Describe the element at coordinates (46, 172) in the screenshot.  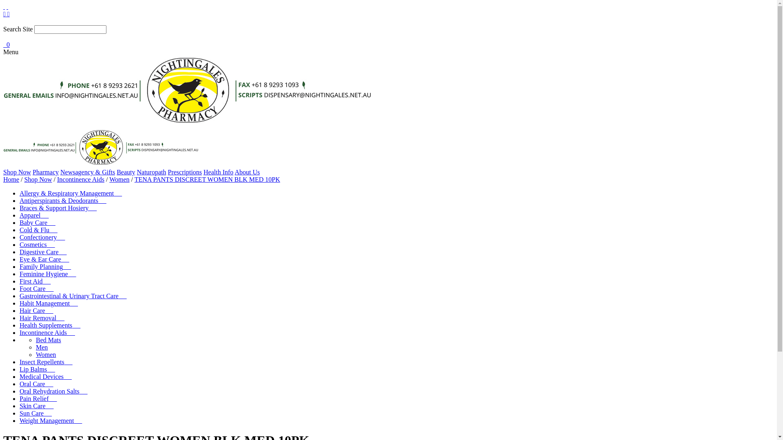
I see `Pharmacy` at that location.